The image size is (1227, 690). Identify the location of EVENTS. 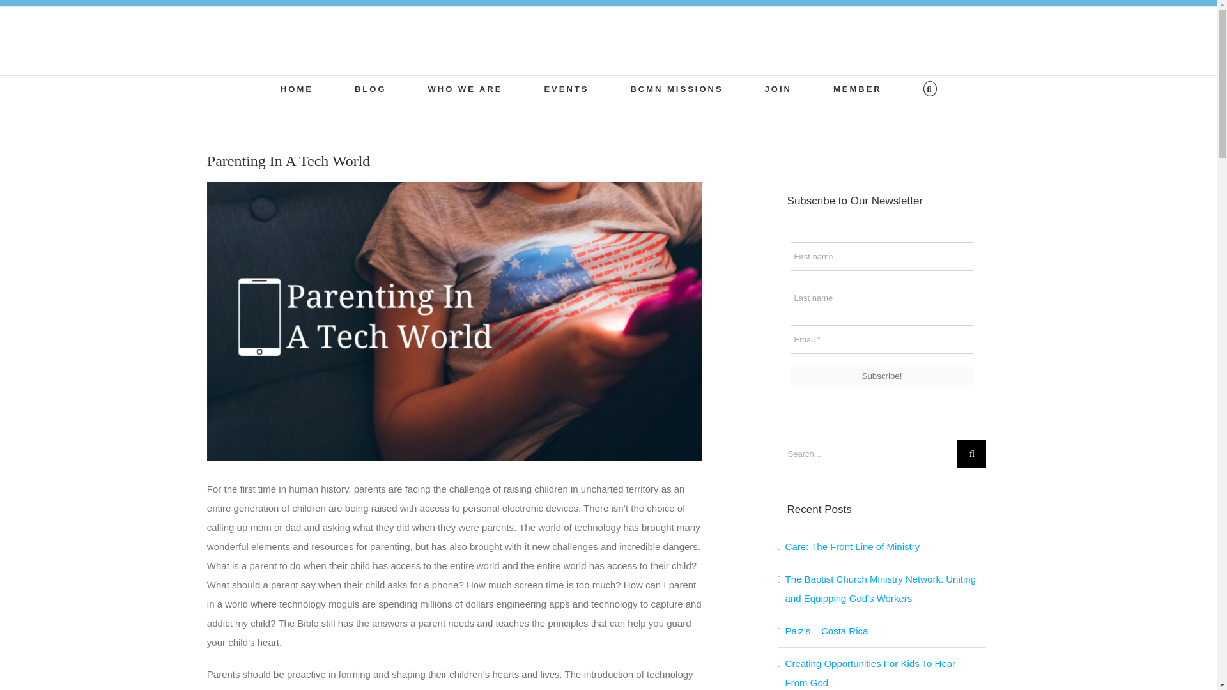
(566, 88).